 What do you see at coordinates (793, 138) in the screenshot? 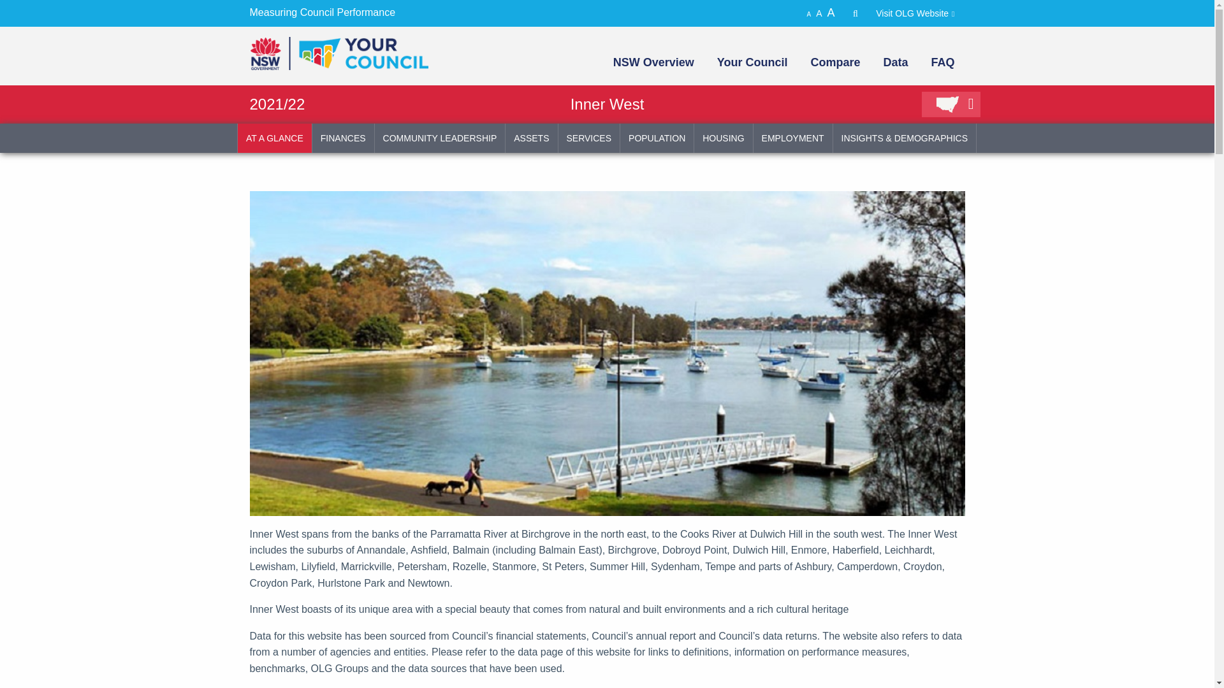
I see `EMPLOYMENT` at bounding box center [793, 138].